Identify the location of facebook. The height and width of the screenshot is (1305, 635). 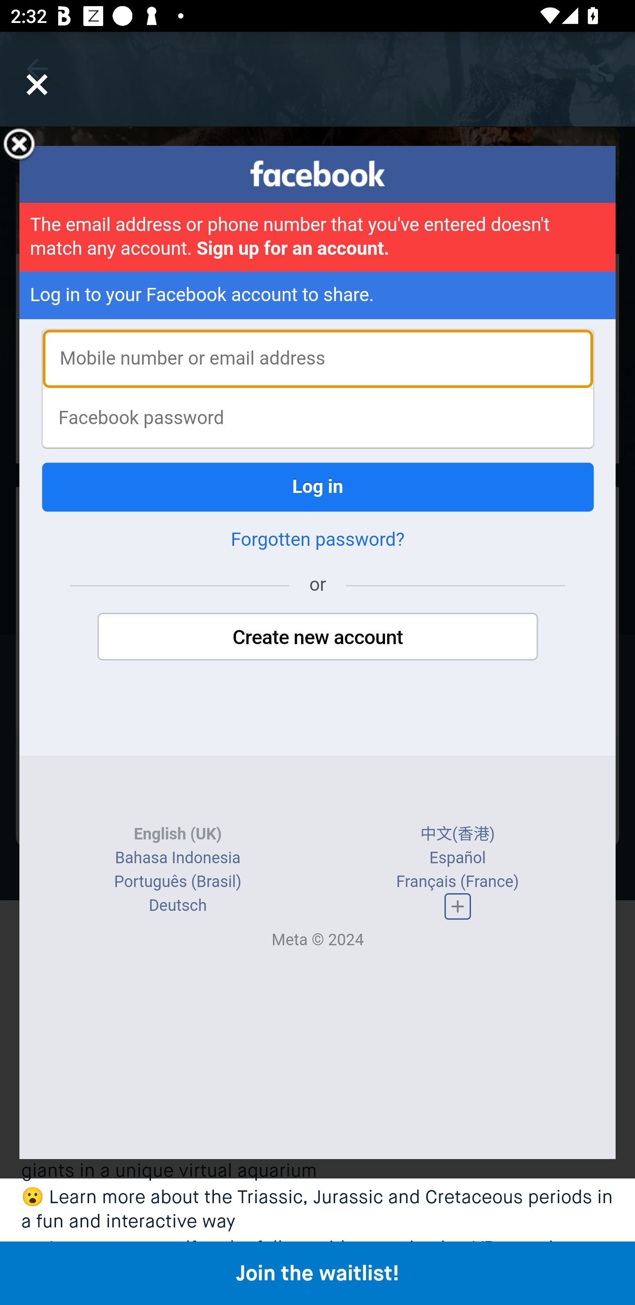
(317, 174).